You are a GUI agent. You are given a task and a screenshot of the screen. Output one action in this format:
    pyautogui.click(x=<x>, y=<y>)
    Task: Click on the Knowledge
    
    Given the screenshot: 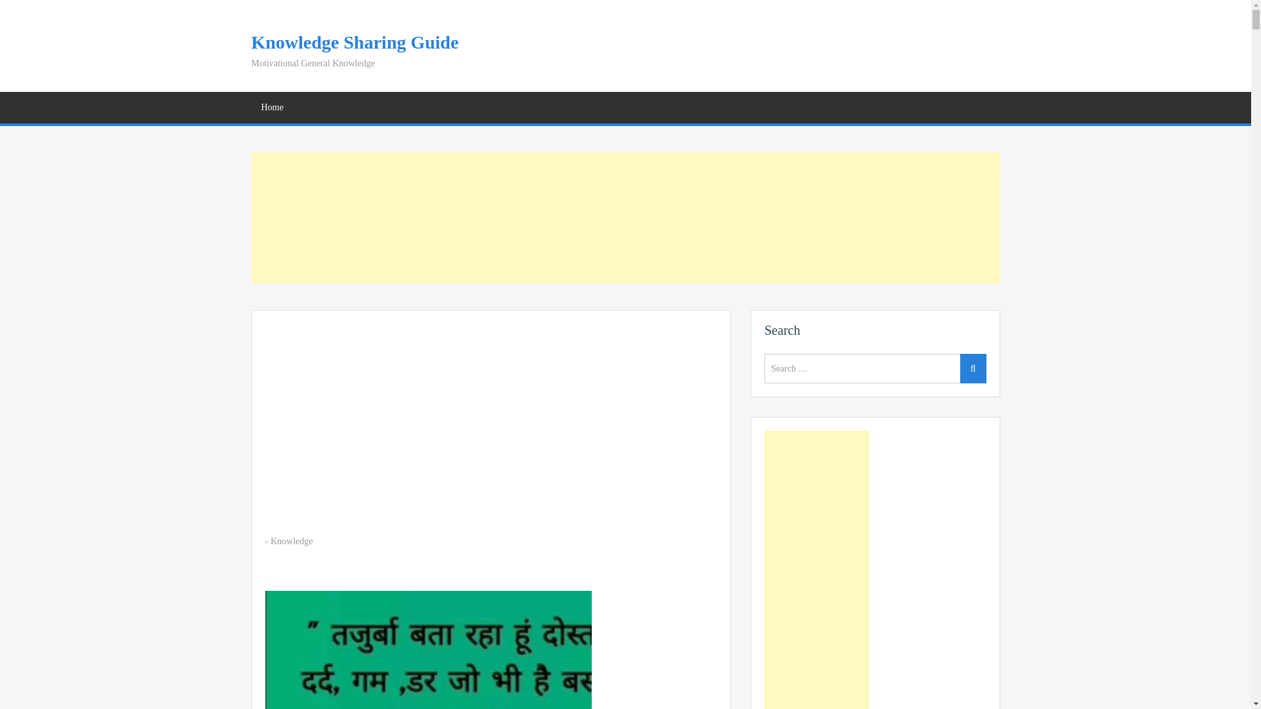 What is the action you would take?
    pyautogui.click(x=292, y=541)
    